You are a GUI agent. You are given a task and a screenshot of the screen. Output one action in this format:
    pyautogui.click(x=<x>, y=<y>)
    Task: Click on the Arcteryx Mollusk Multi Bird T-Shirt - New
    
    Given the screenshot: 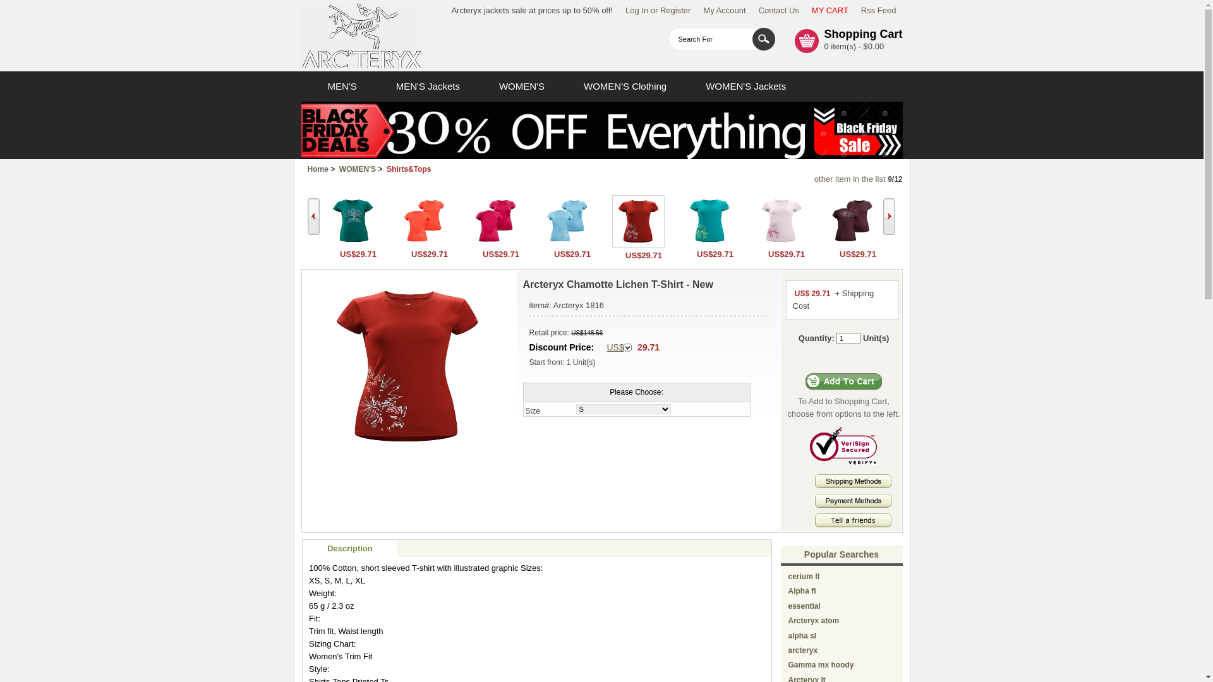 What is the action you would take?
    pyautogui.click(x=852, y=244)
    